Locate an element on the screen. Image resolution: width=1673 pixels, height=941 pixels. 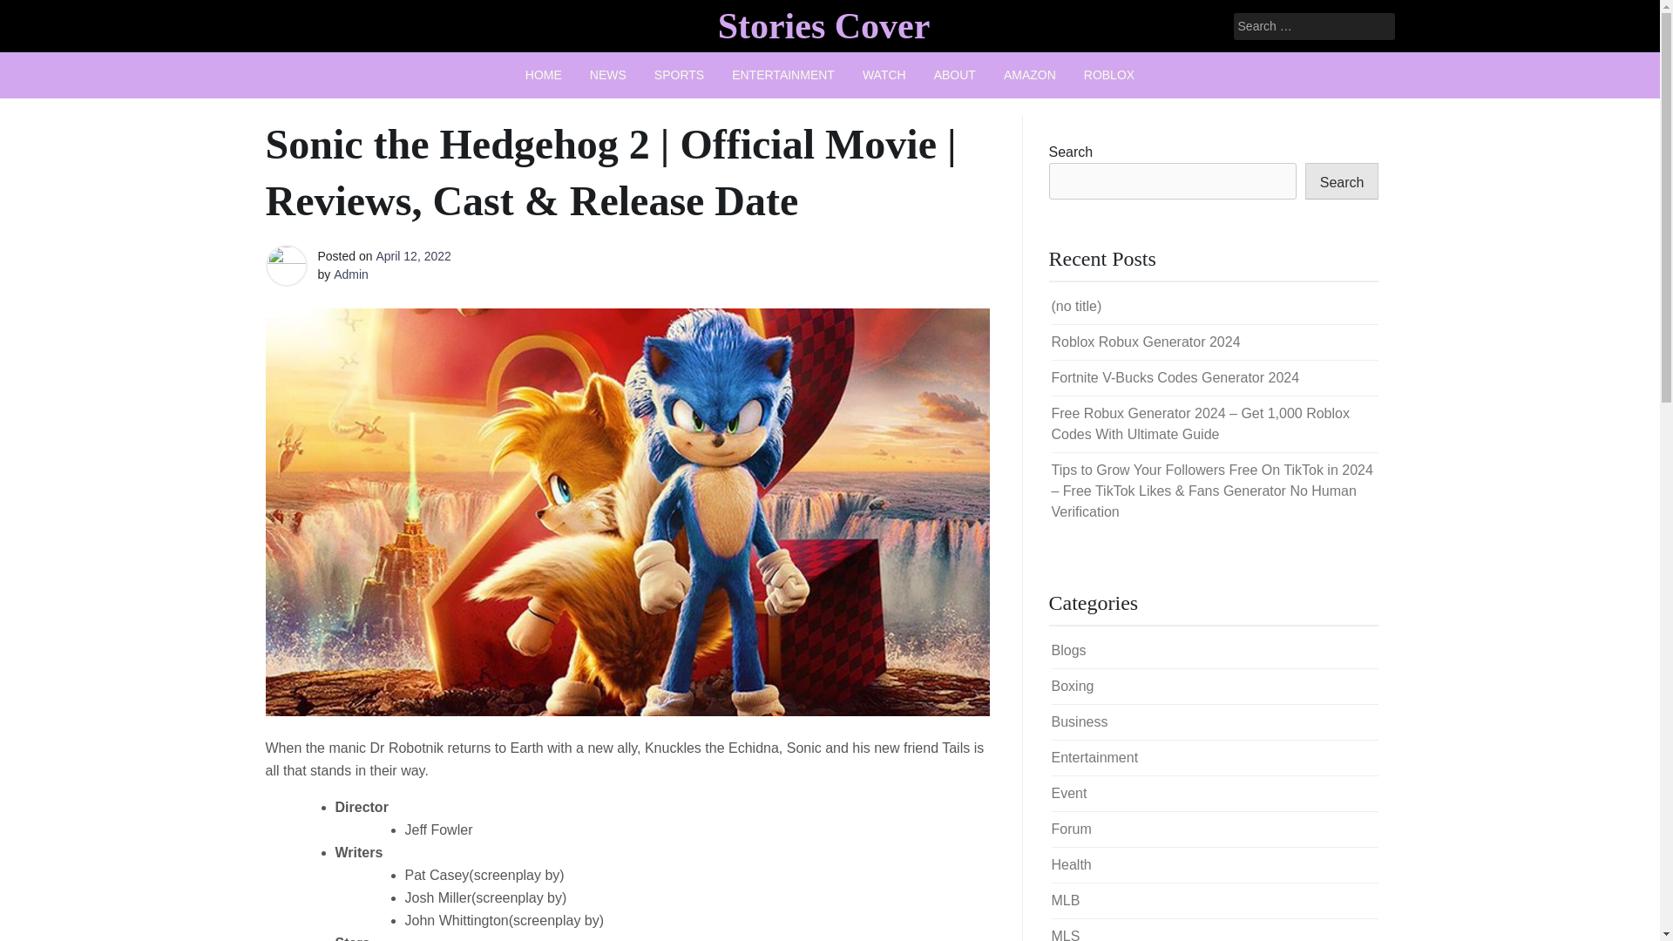
Admin is located at coordinates (350, 274).